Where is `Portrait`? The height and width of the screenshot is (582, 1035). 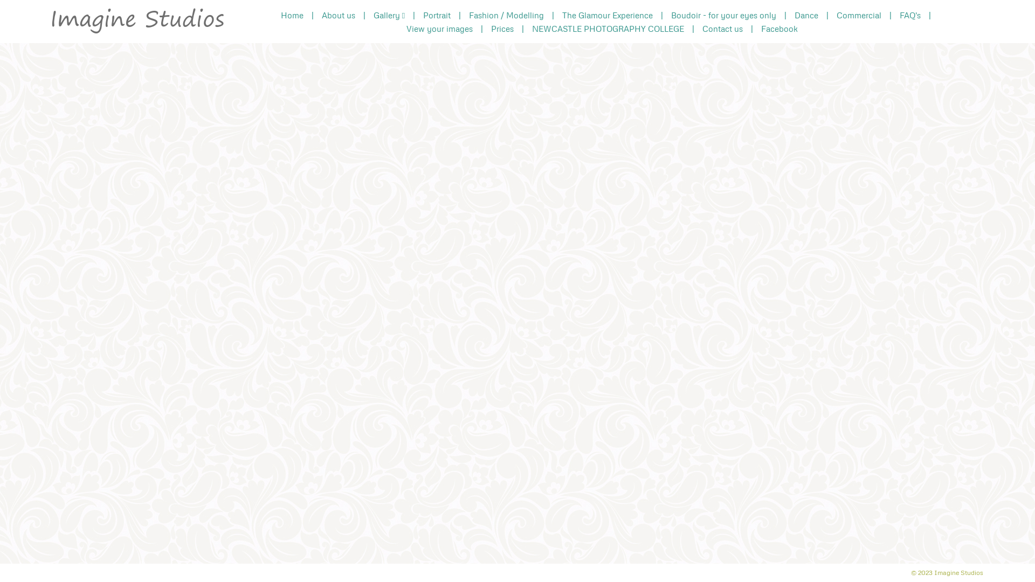
Portrait is located at coordinates (437, 15).